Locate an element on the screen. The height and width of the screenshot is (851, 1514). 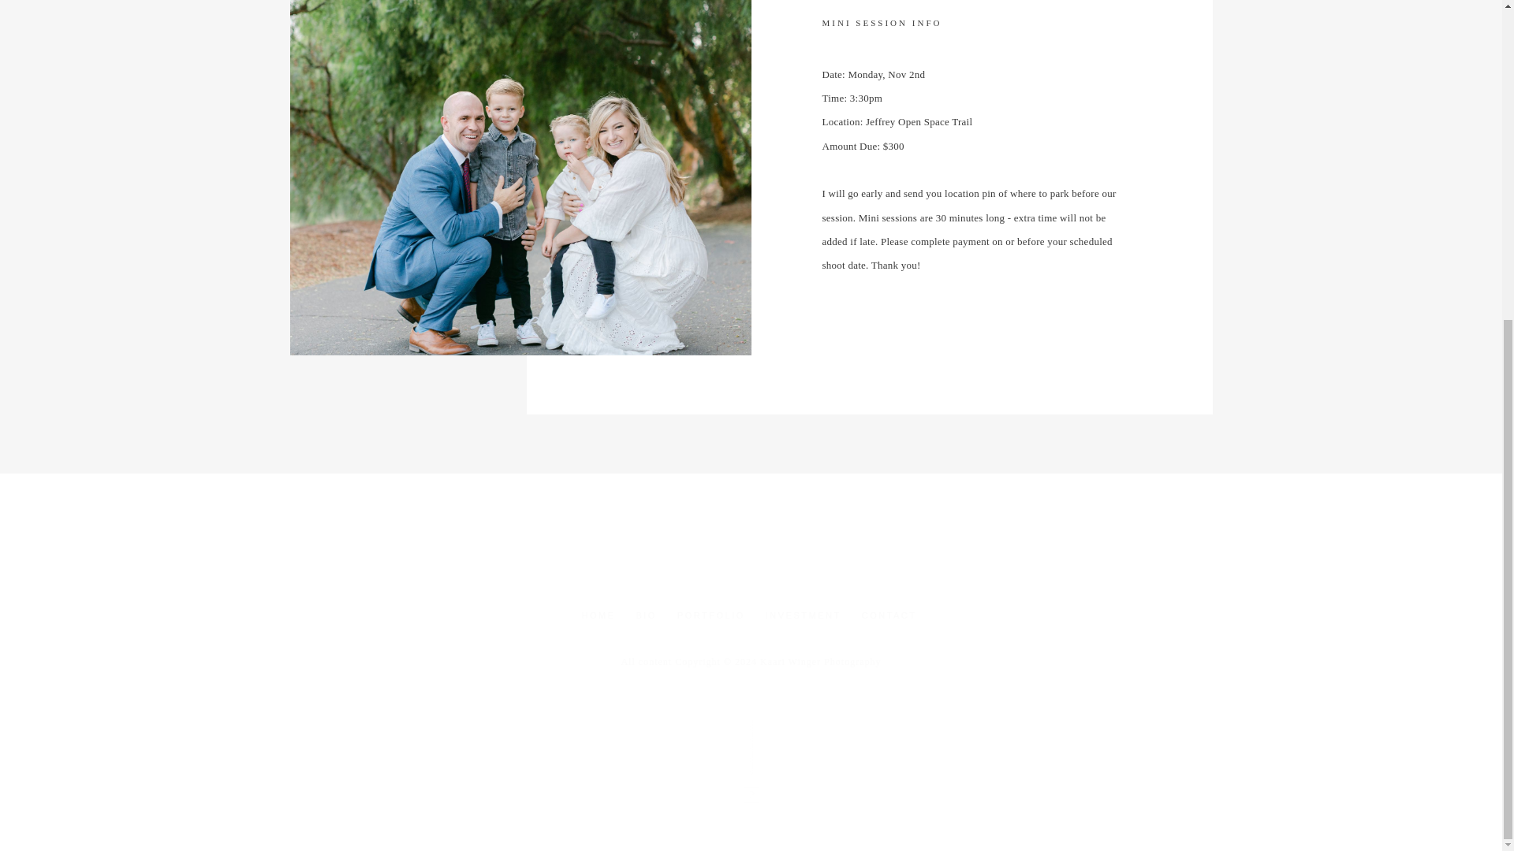
BIO is located at coordinates (646, 616).